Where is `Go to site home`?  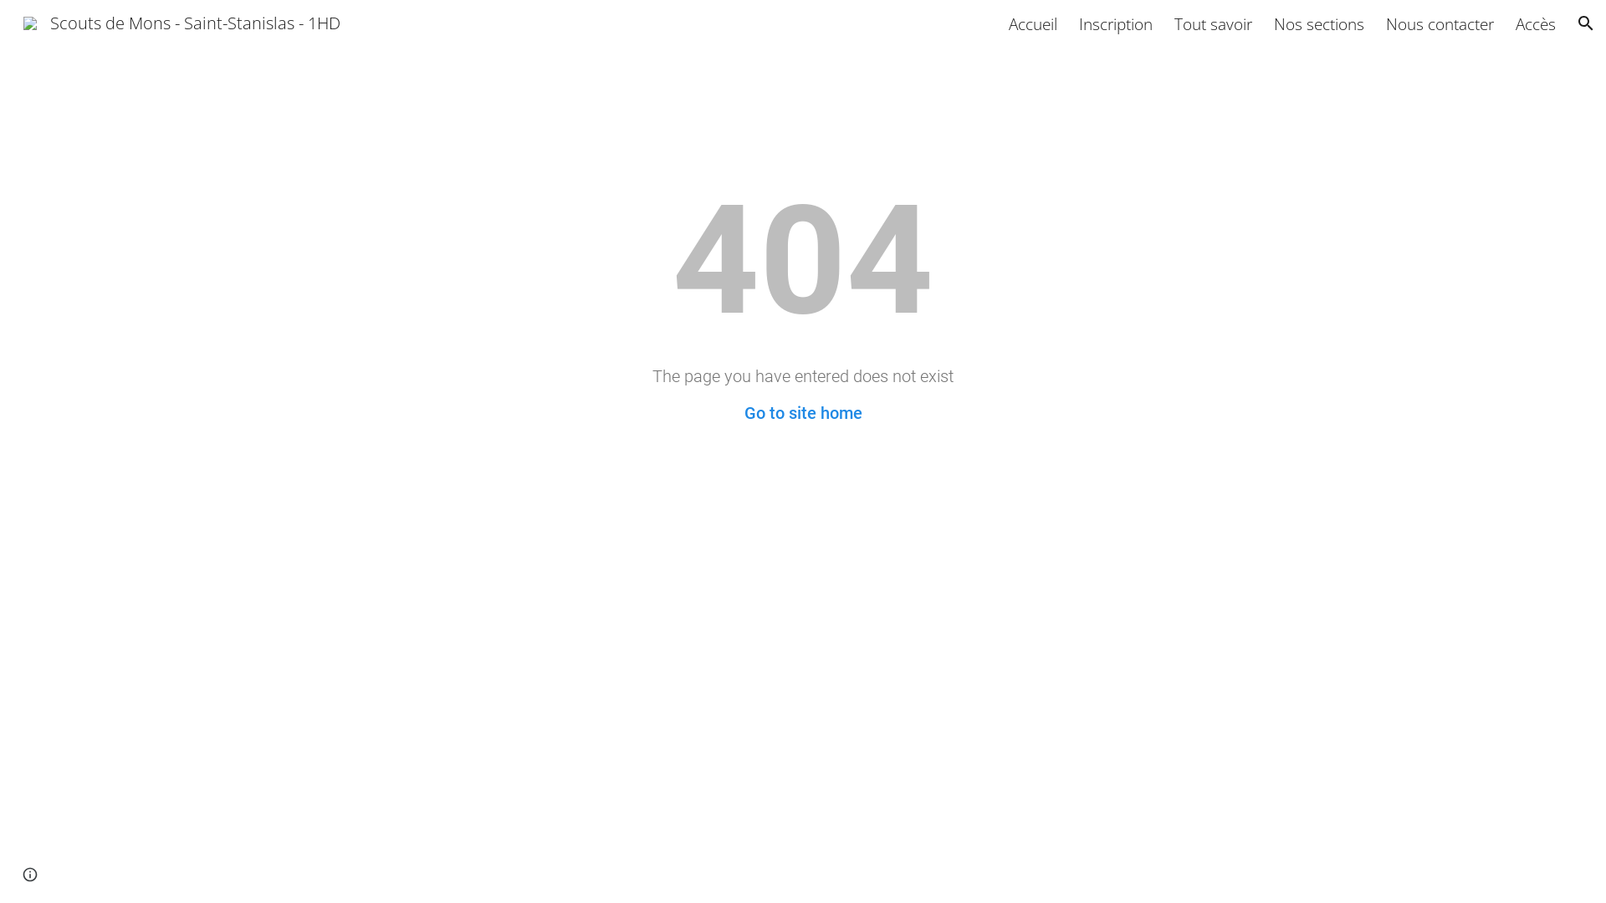 Go to site home is located at coordinates (803, 413).